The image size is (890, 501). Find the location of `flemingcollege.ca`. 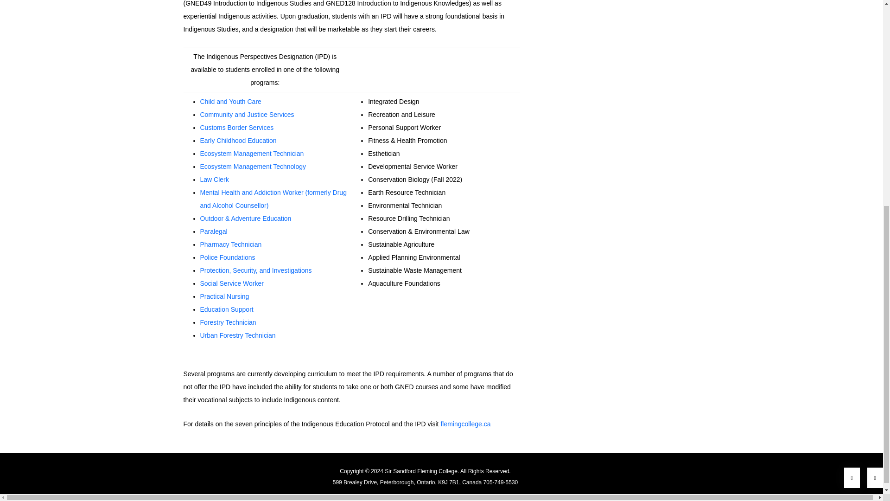

flemingcollege.ca is located at coordinates (465, 424).